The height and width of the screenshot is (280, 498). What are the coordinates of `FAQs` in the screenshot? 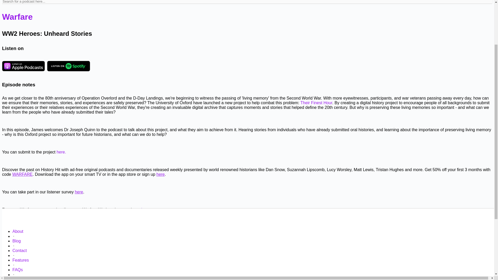 It's located at (18, 270).